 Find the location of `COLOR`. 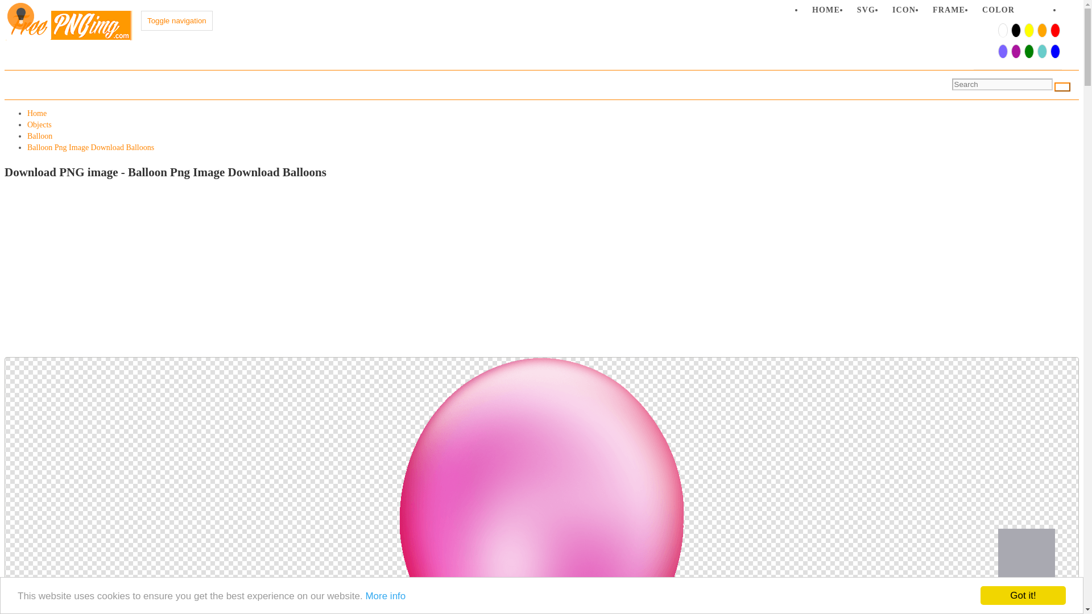

COLOR is located at coordinates (999, 13).